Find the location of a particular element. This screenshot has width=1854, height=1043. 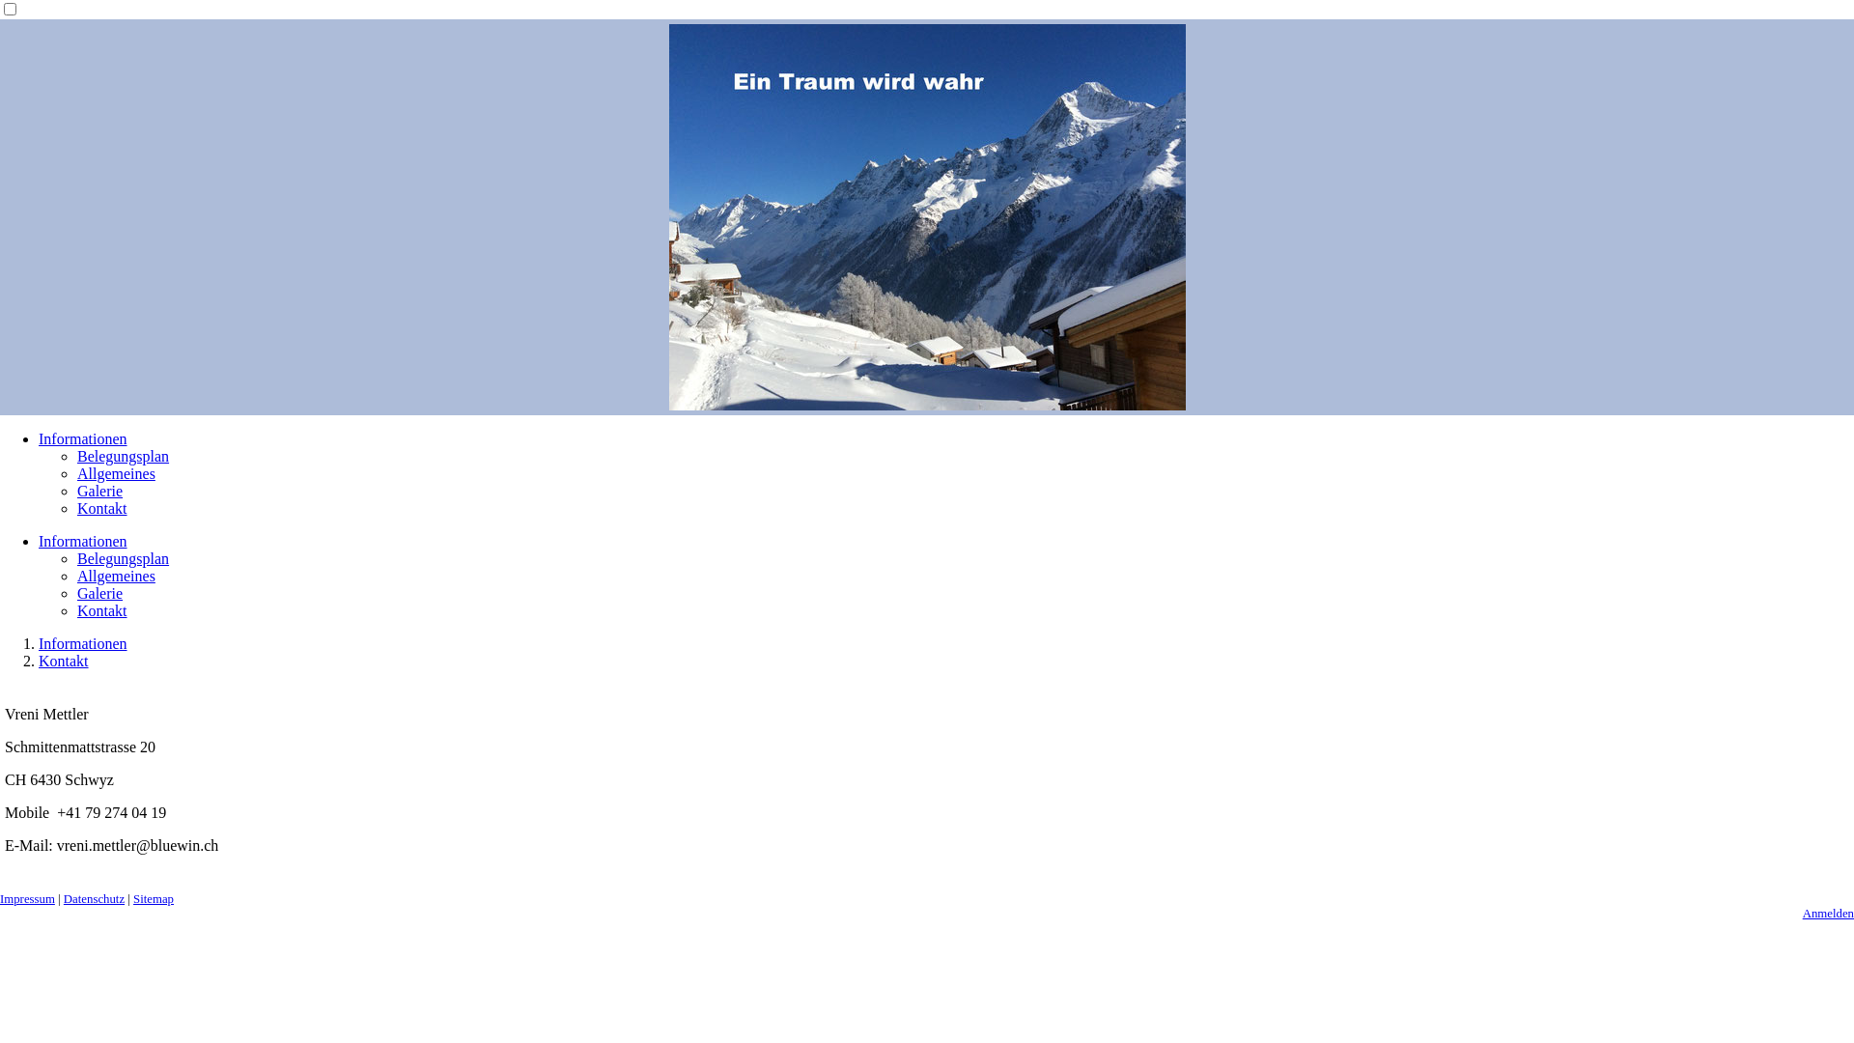

Informationen is located at coordinates (83, 541).